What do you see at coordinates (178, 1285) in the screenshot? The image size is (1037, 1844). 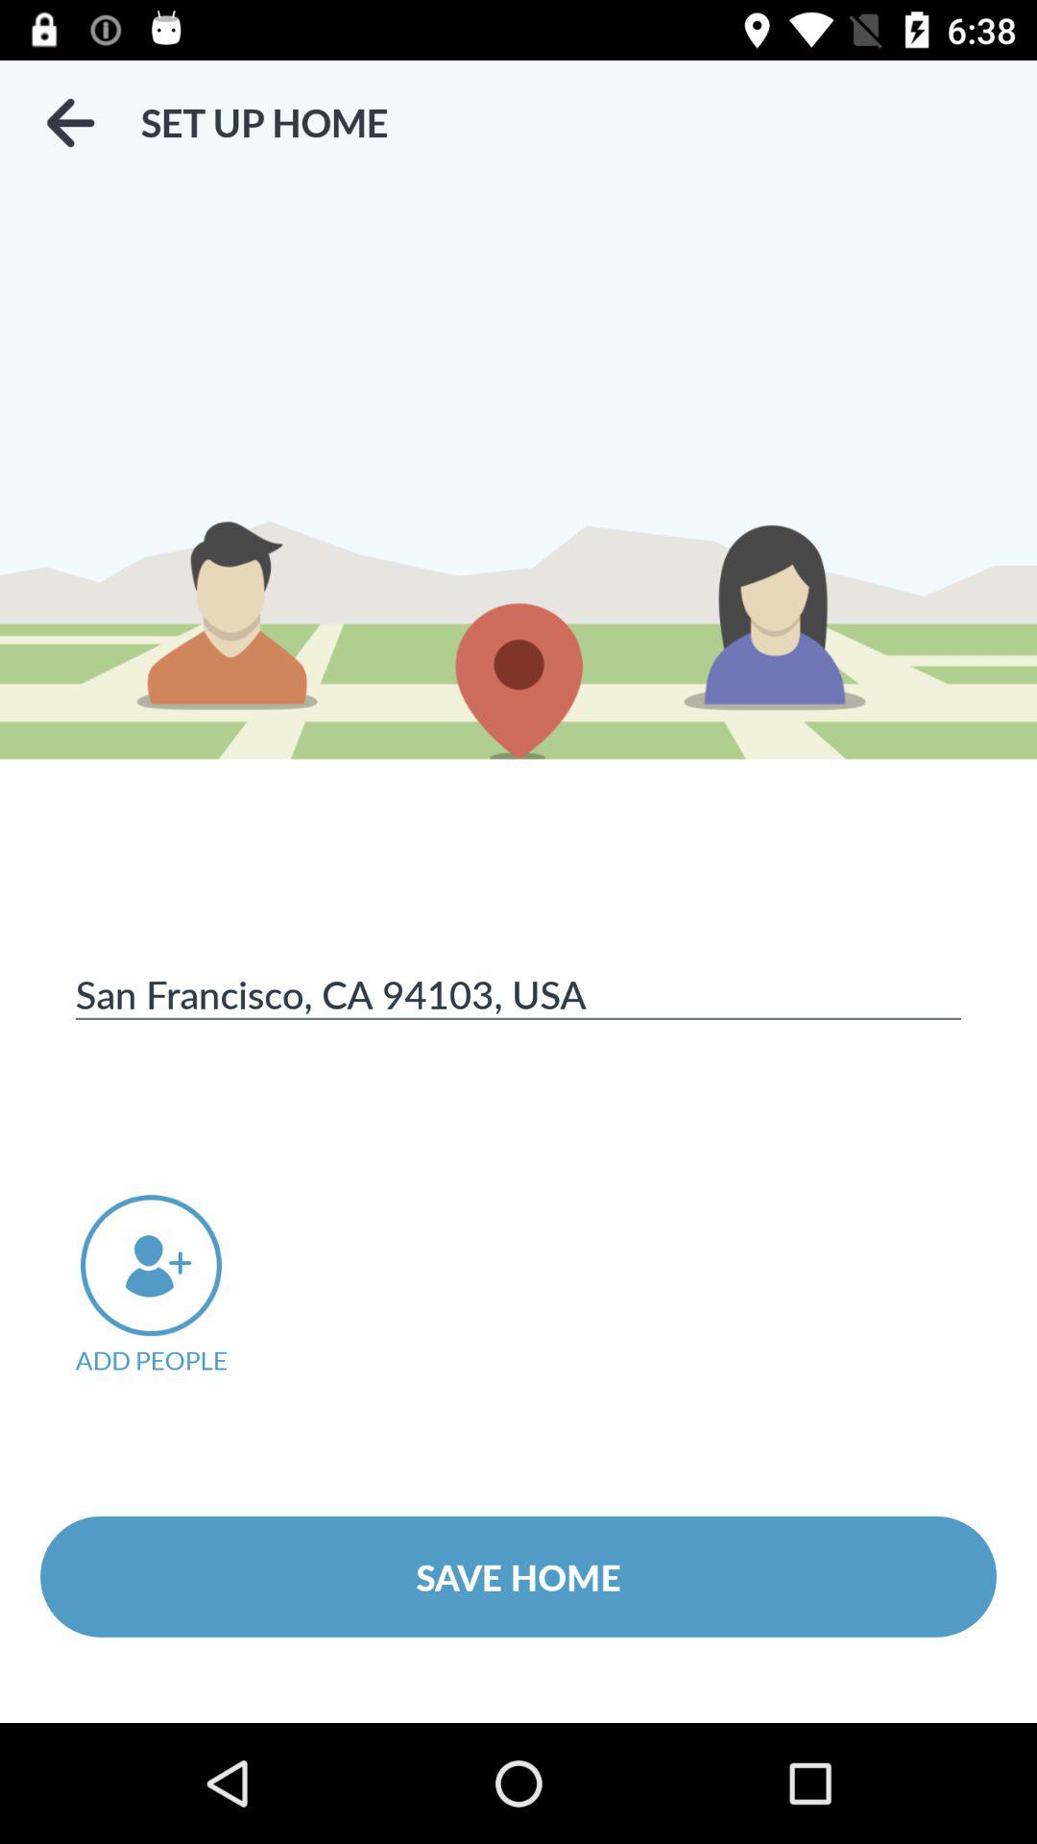 I see `open the icon at the bottom left corner` at bounding box center [178, 1285].